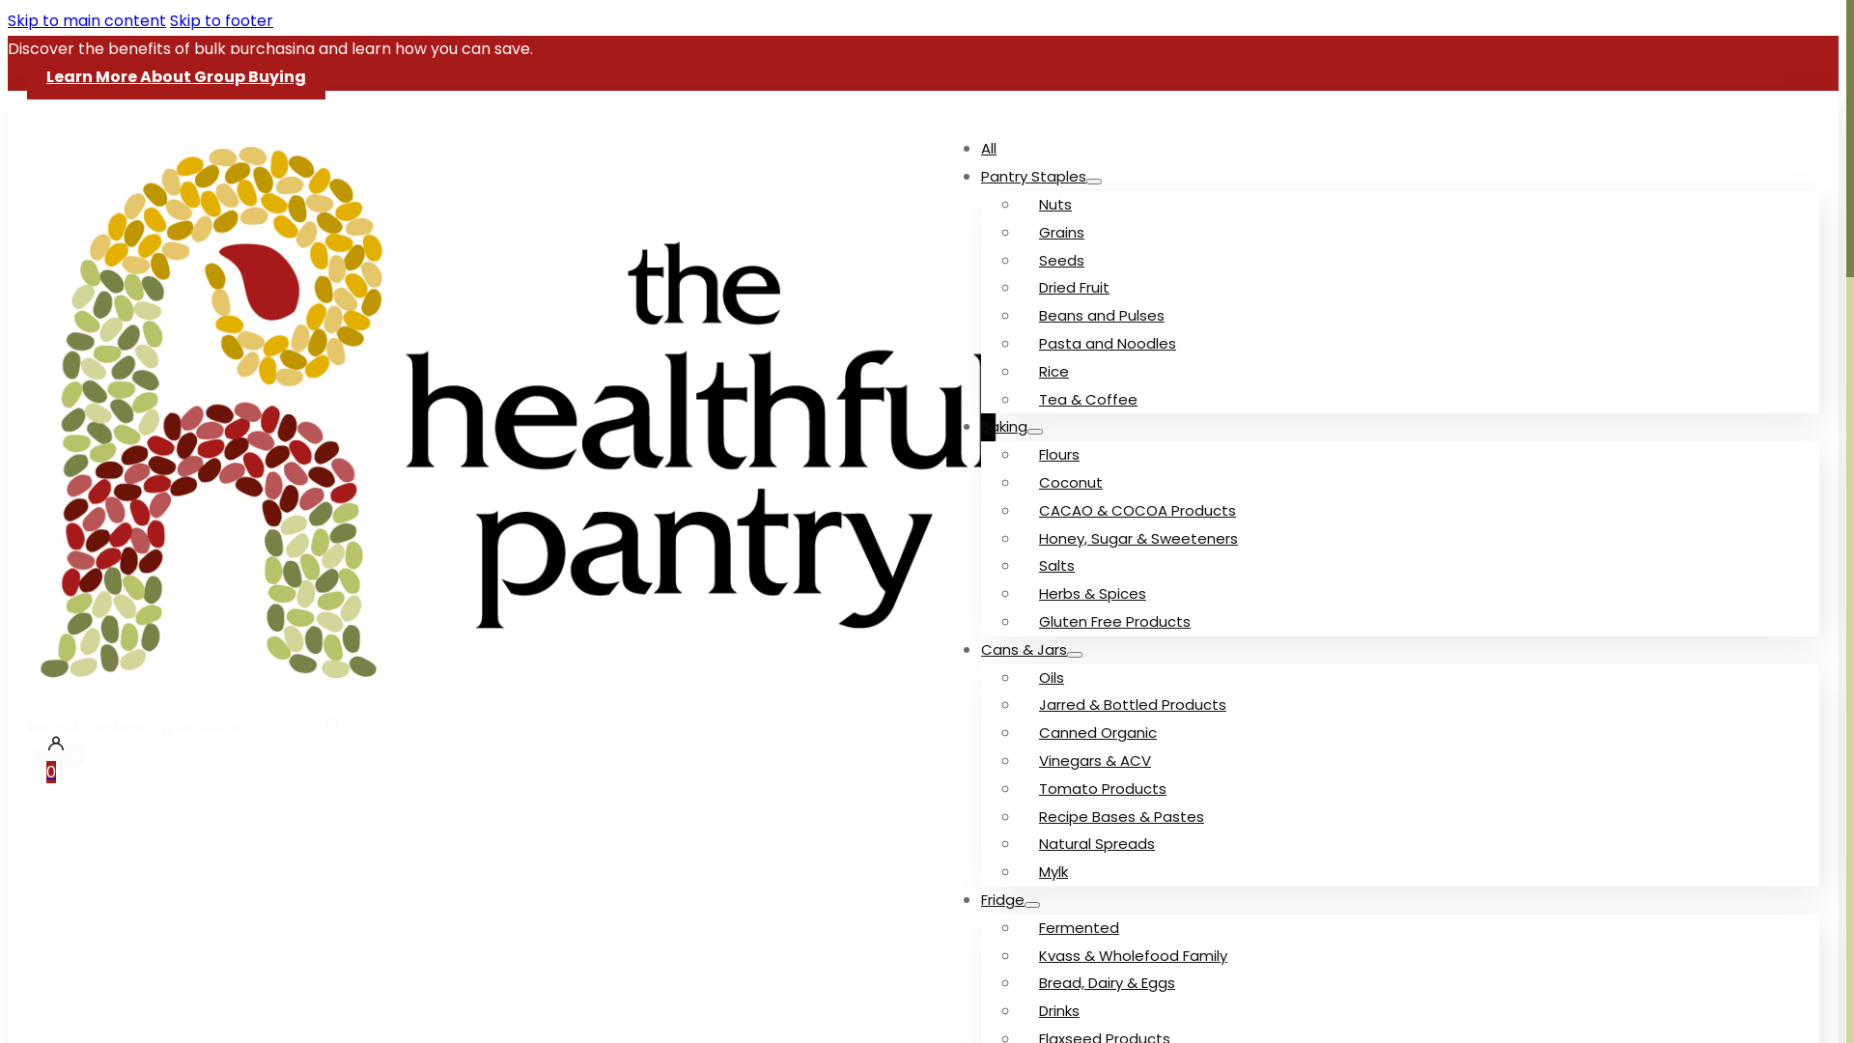  What do you see at coordinates (1054, 371) in the screenshot?
I see `Rice` at bounding box center [1054, 371].